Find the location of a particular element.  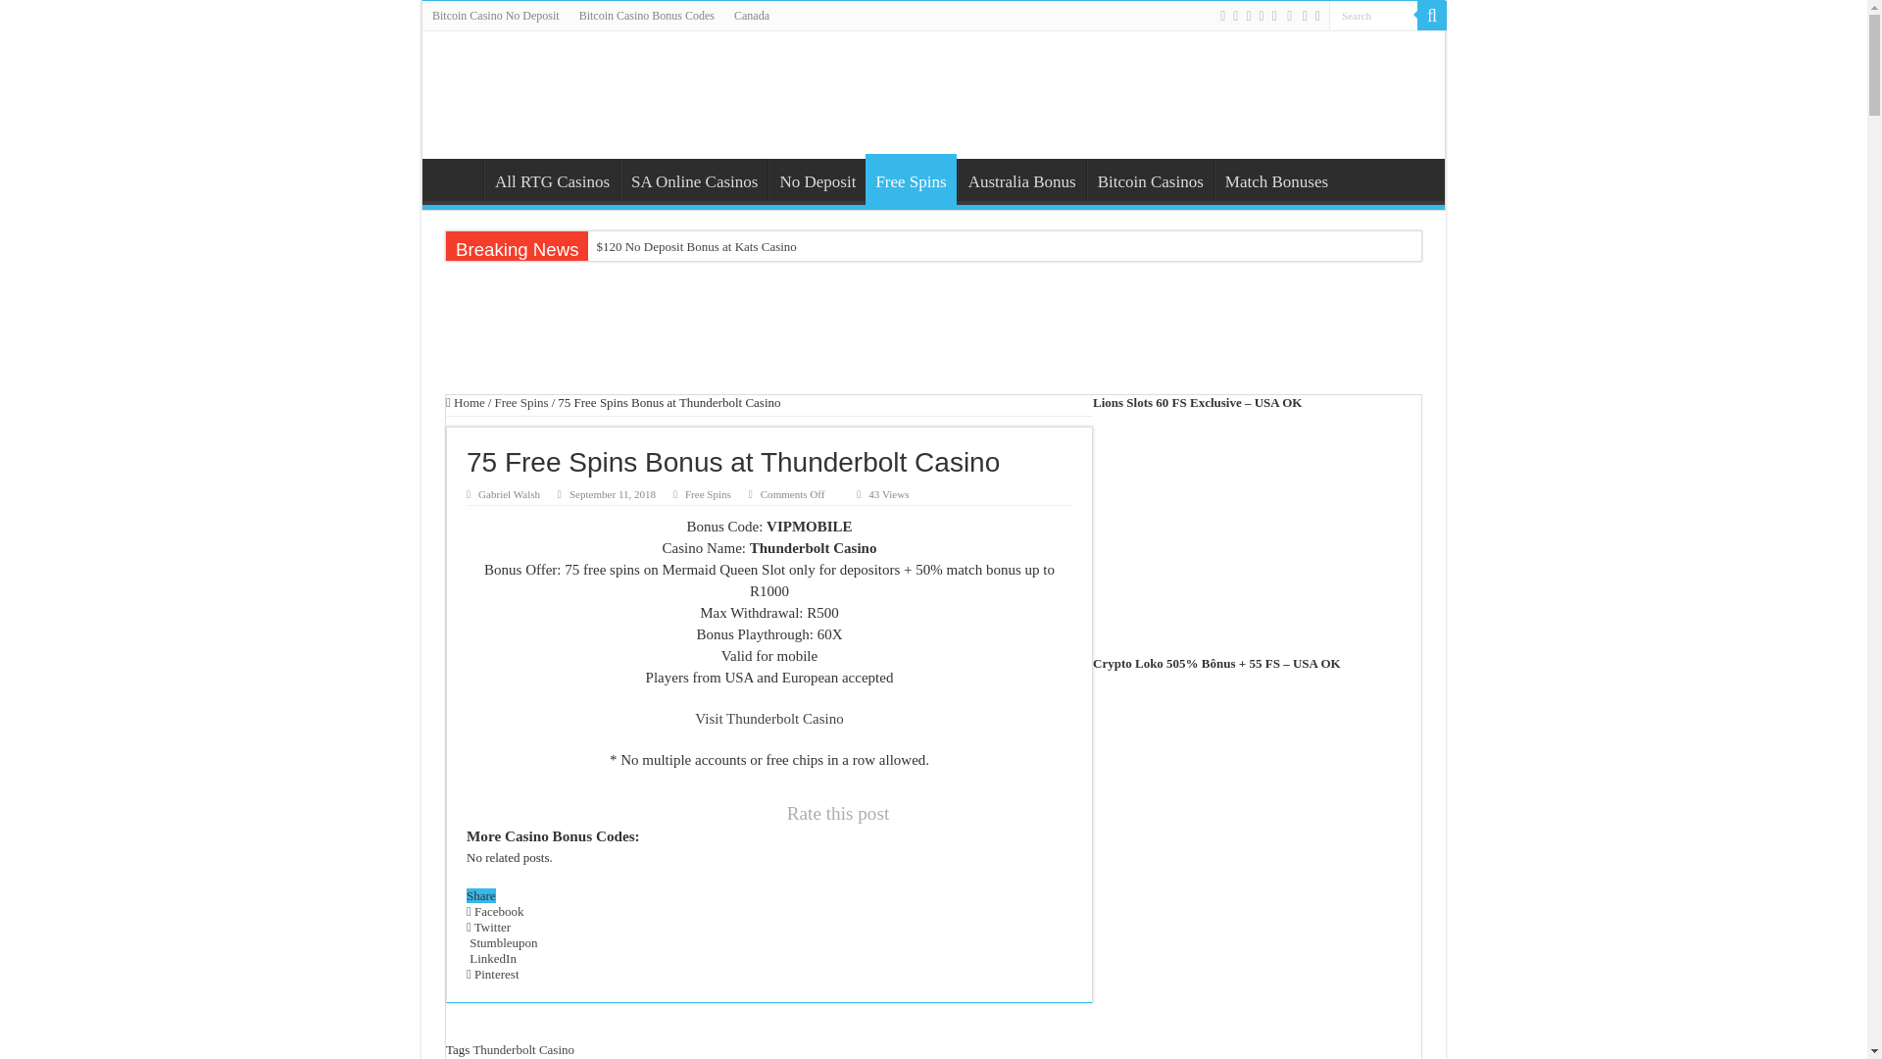

Match Bonuses is located at coordinates (1276, 179).